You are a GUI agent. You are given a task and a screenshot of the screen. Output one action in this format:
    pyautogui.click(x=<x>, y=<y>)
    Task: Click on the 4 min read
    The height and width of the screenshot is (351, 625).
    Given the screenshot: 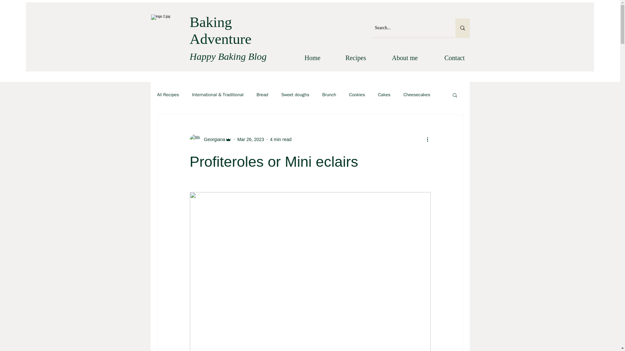 What is the action you would take?
    pyautogui.click(x=281, y=139)
    